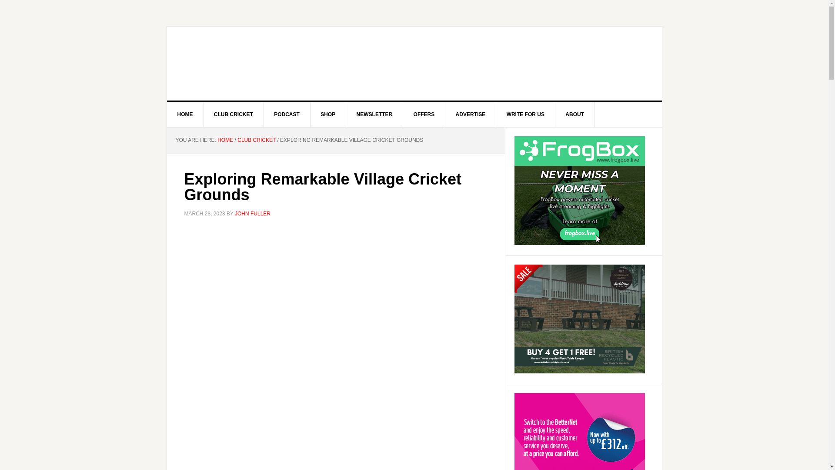 Image resolution: width=835 pixels, height=470 pixels. I want to click on ABOUT, so click(575, 114).